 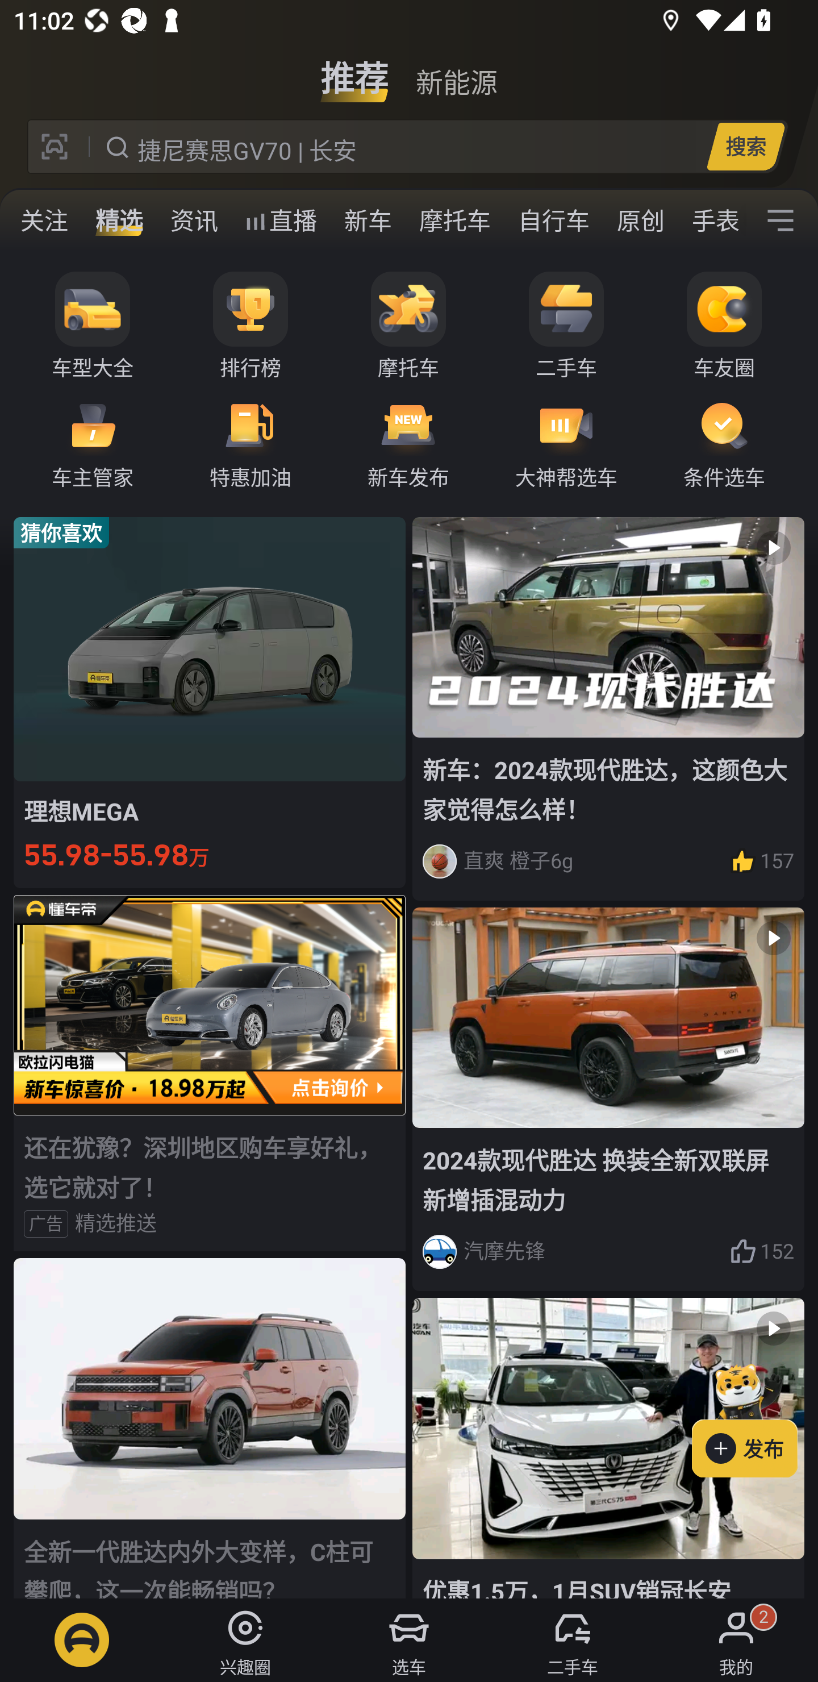 I want to click on 直播, so click(x=281, y=220).